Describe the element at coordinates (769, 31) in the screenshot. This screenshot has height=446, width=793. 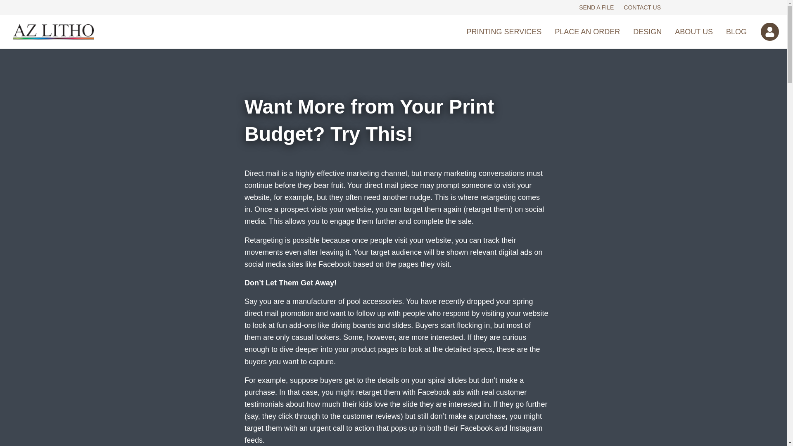
I see `portal login` at that location.